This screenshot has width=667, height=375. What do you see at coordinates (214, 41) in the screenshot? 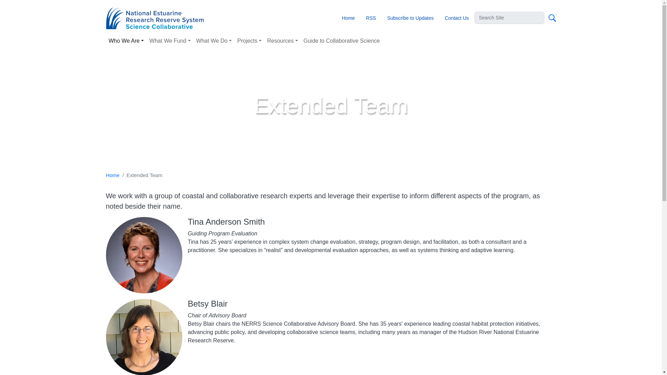
I see `What We Do` at bounding box center [214, 41].